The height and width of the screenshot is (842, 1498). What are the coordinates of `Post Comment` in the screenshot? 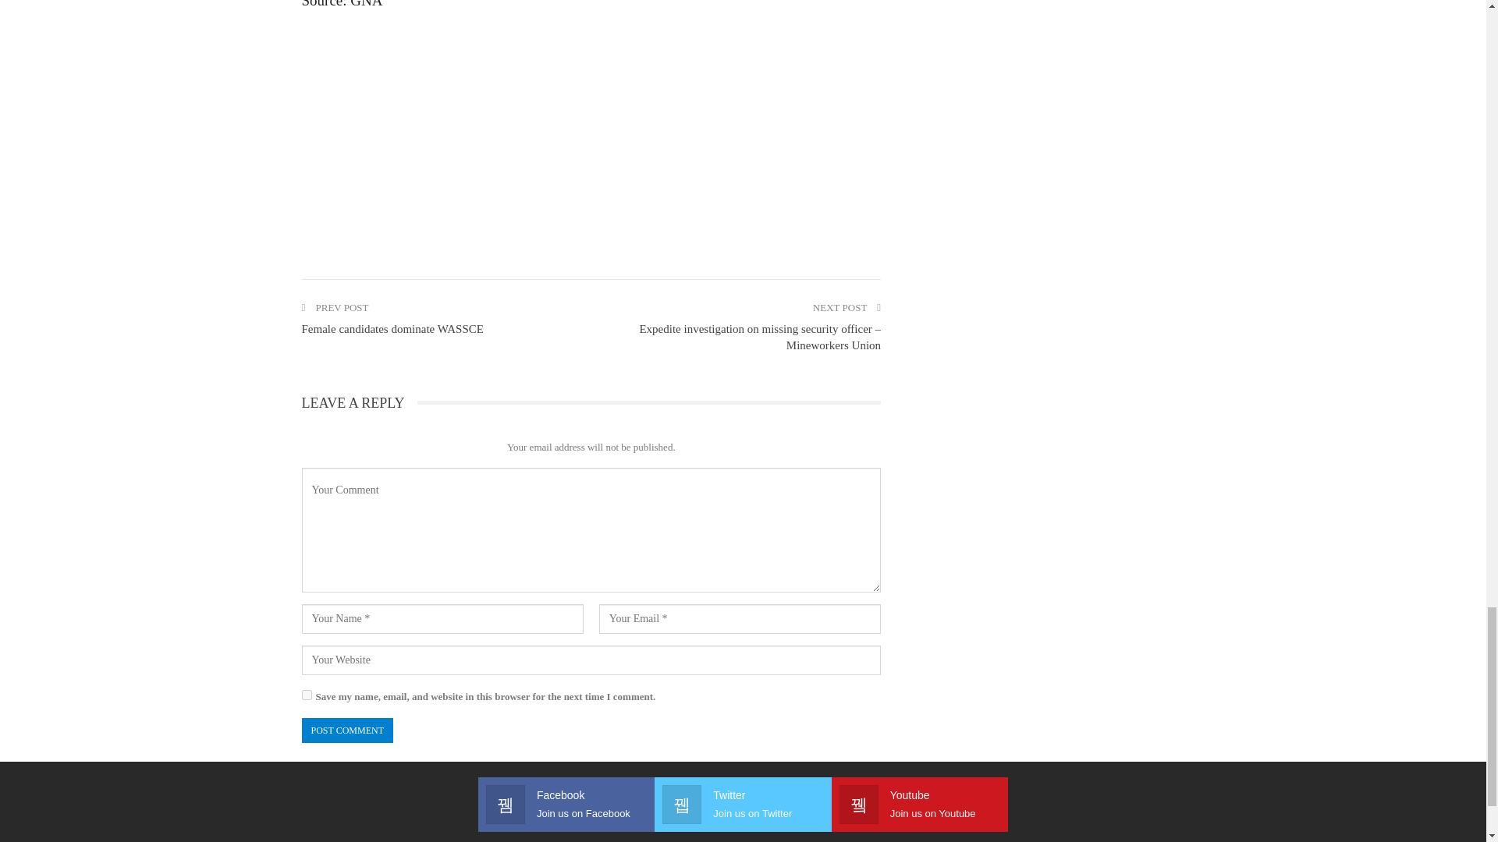 It's located at (346, 730).